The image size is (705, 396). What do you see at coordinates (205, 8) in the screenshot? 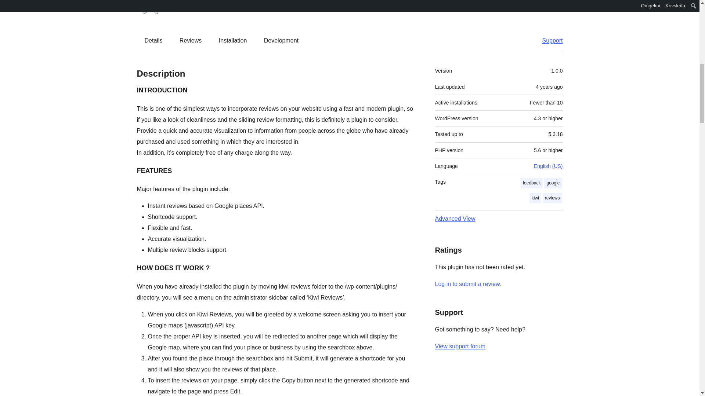
I see `Kiwi Science` at bounding box center [205, 8].